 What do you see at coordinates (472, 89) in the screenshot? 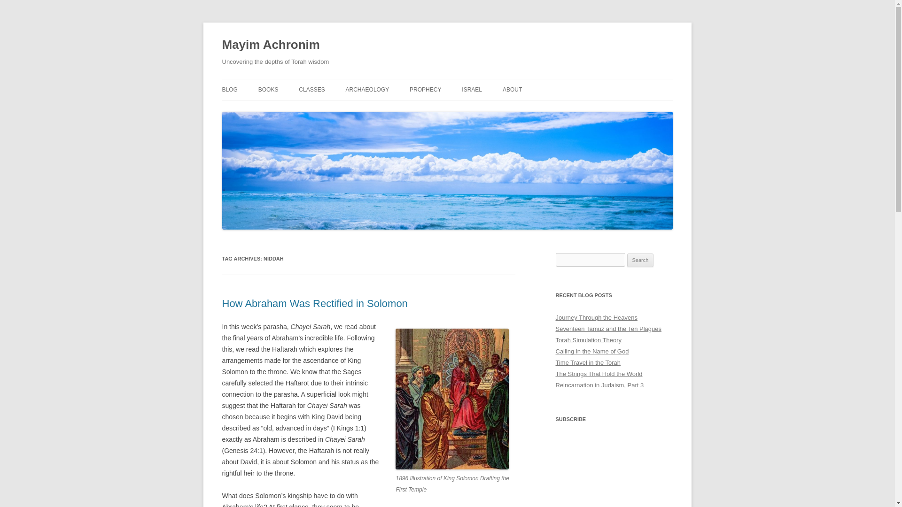
I see `ISRAEL` at bounding box center [472, 89].